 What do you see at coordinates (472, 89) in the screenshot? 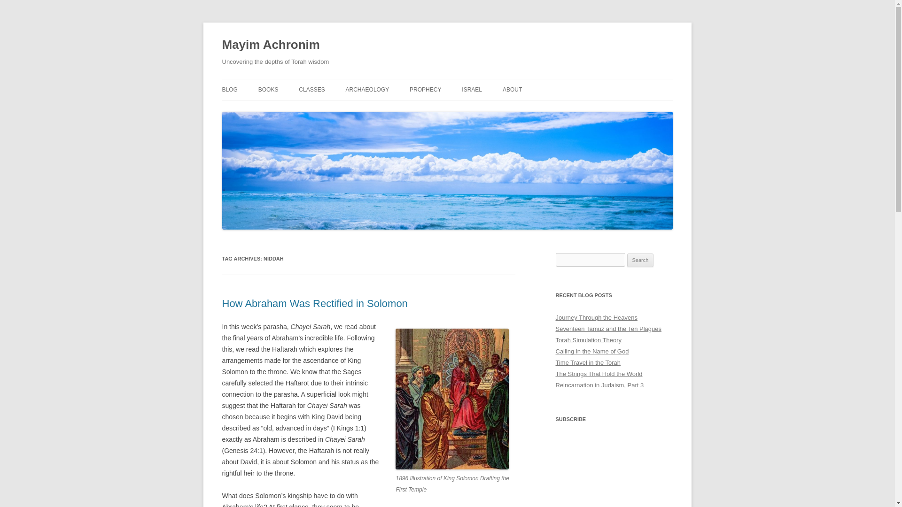
I see `ISRAEL` at bounding box center [472, 89].